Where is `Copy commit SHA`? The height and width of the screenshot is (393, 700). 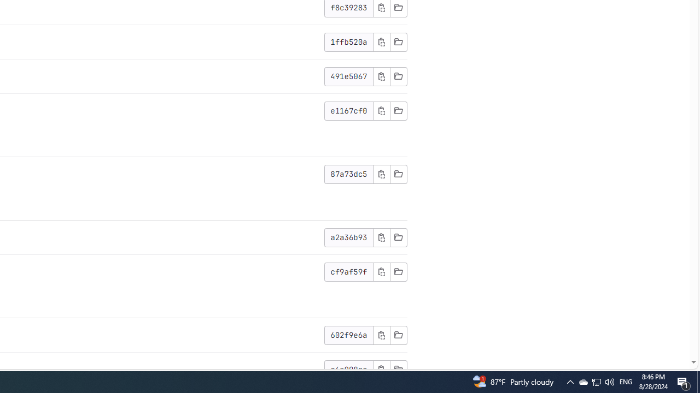 Copy commit SHA is located at coordinates (381, 369).